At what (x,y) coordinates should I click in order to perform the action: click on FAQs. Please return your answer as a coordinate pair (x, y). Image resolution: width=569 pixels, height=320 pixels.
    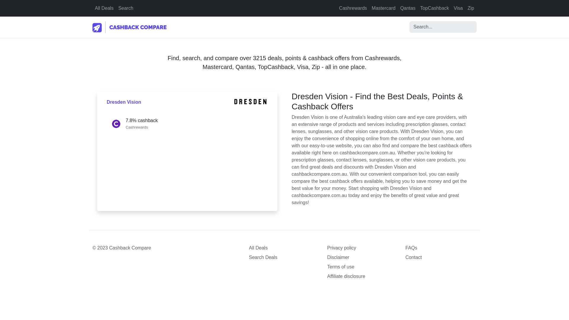
    Looking at the image, I should click on (441, 248).